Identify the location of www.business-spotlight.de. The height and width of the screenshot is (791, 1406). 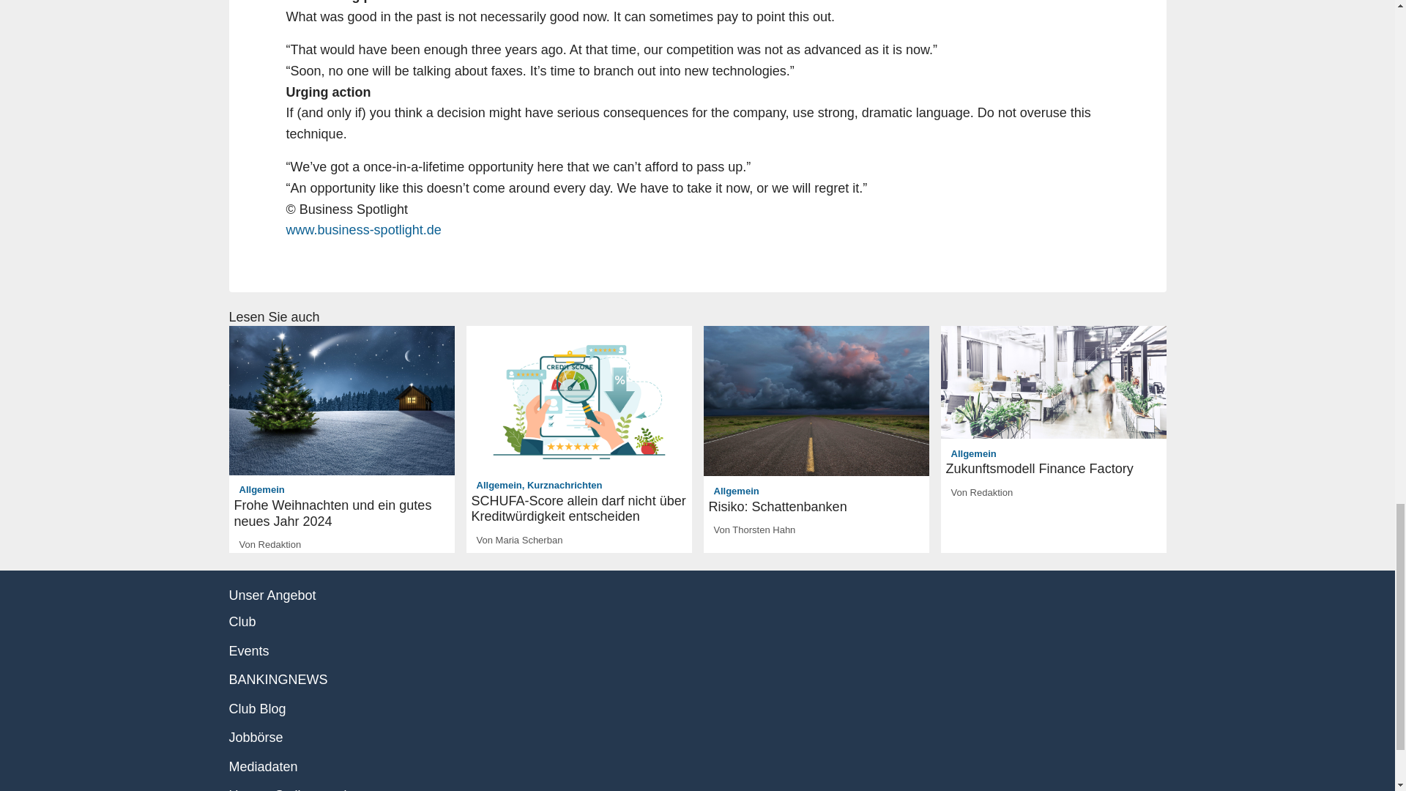
(363, 230).